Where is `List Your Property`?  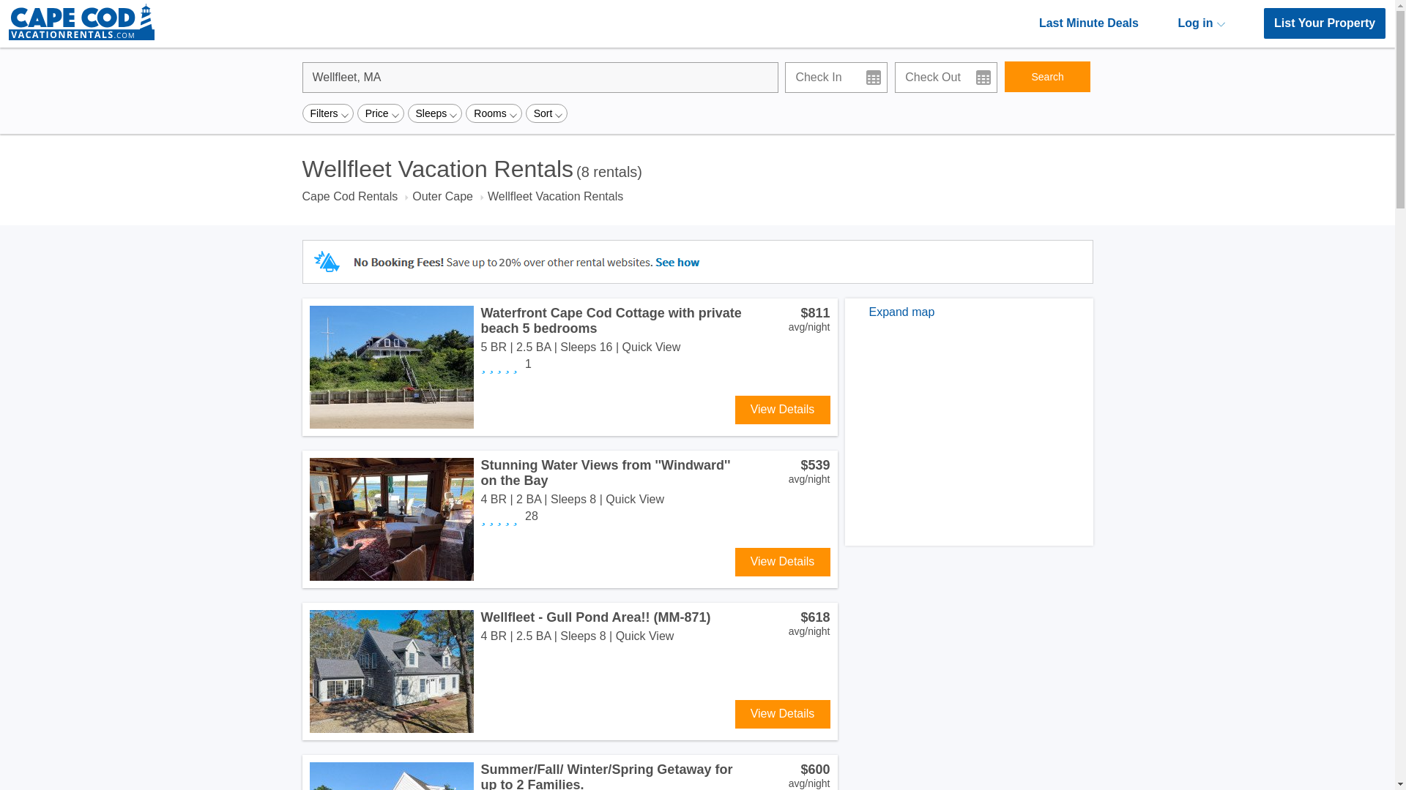 List Your Property is located at coordinates (1324, 23).